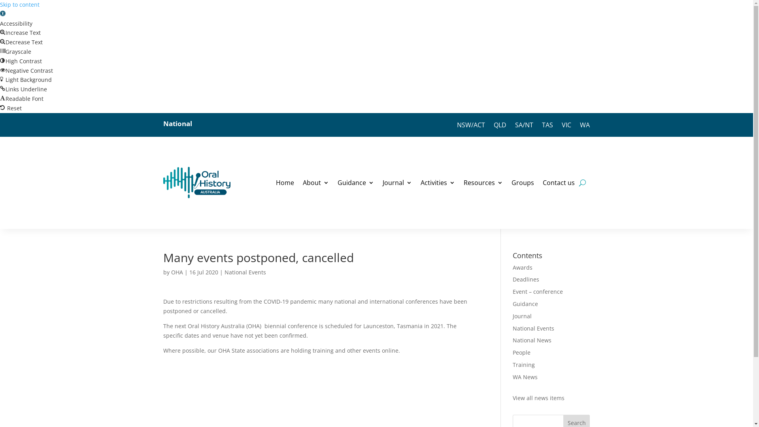 Image resolution: width=759 pixels, height=427 pixels. Describe the element at coordinates (524, 365) in the screenshot. I see `Training` at that location.